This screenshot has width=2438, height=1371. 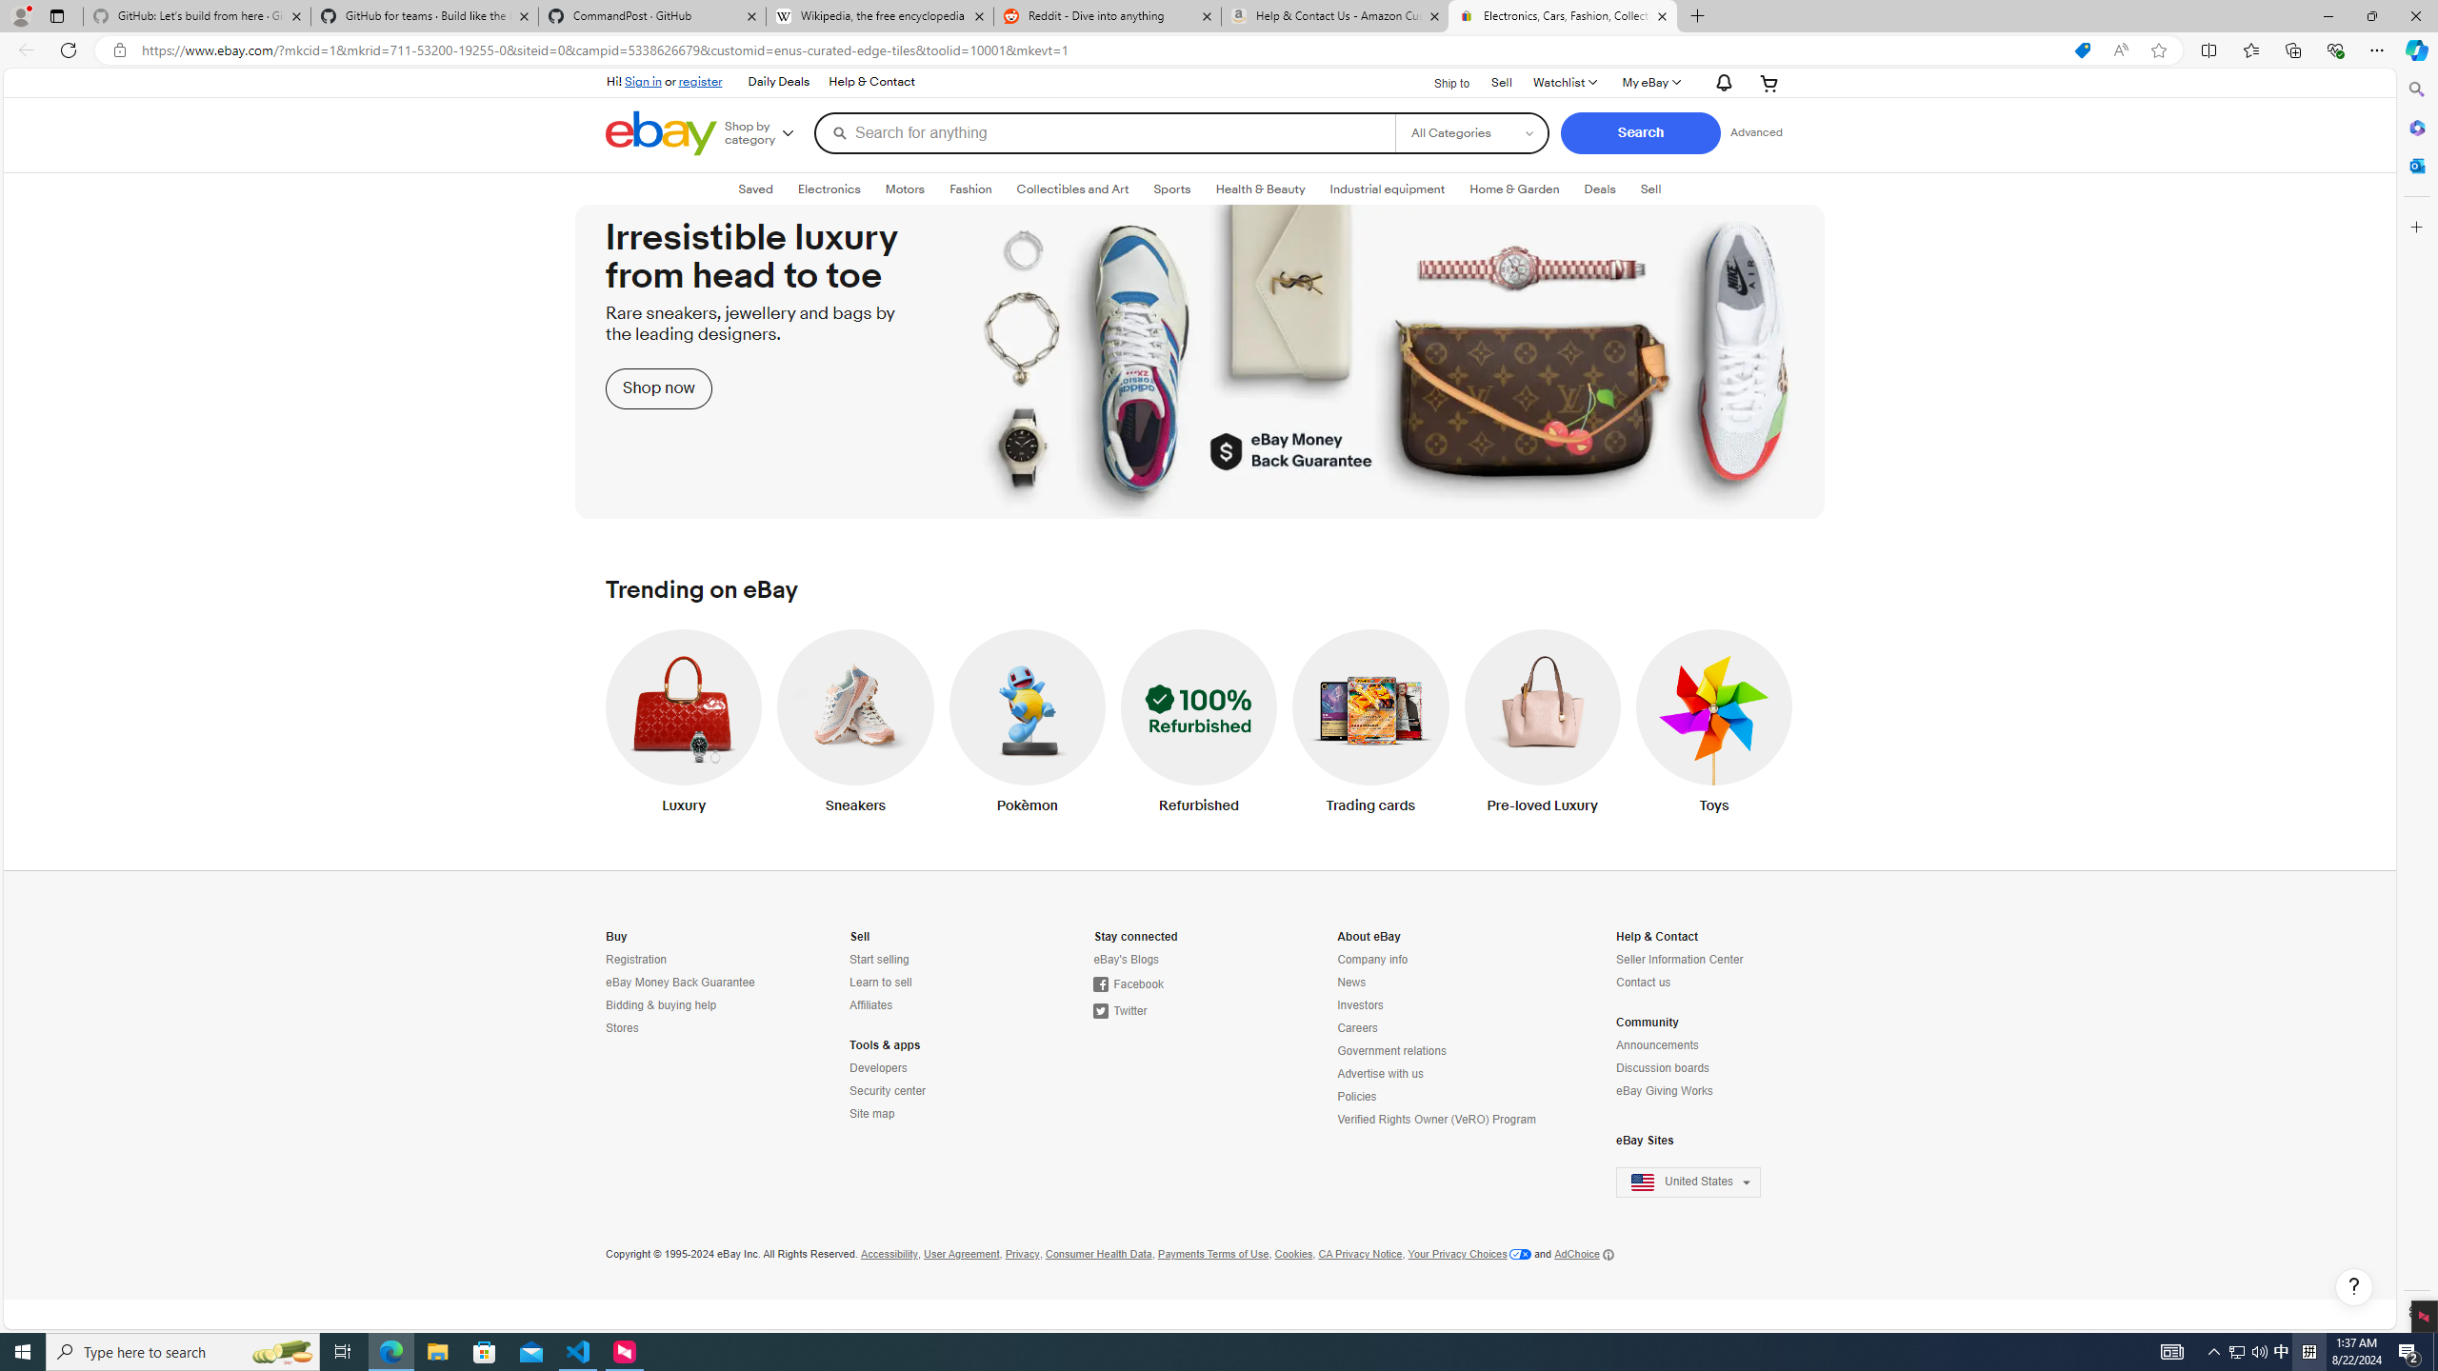 What do you see at coordinates (1700, 1045) in the screenshot?
I see `Announcements` at bounding box center [1700, 1045].